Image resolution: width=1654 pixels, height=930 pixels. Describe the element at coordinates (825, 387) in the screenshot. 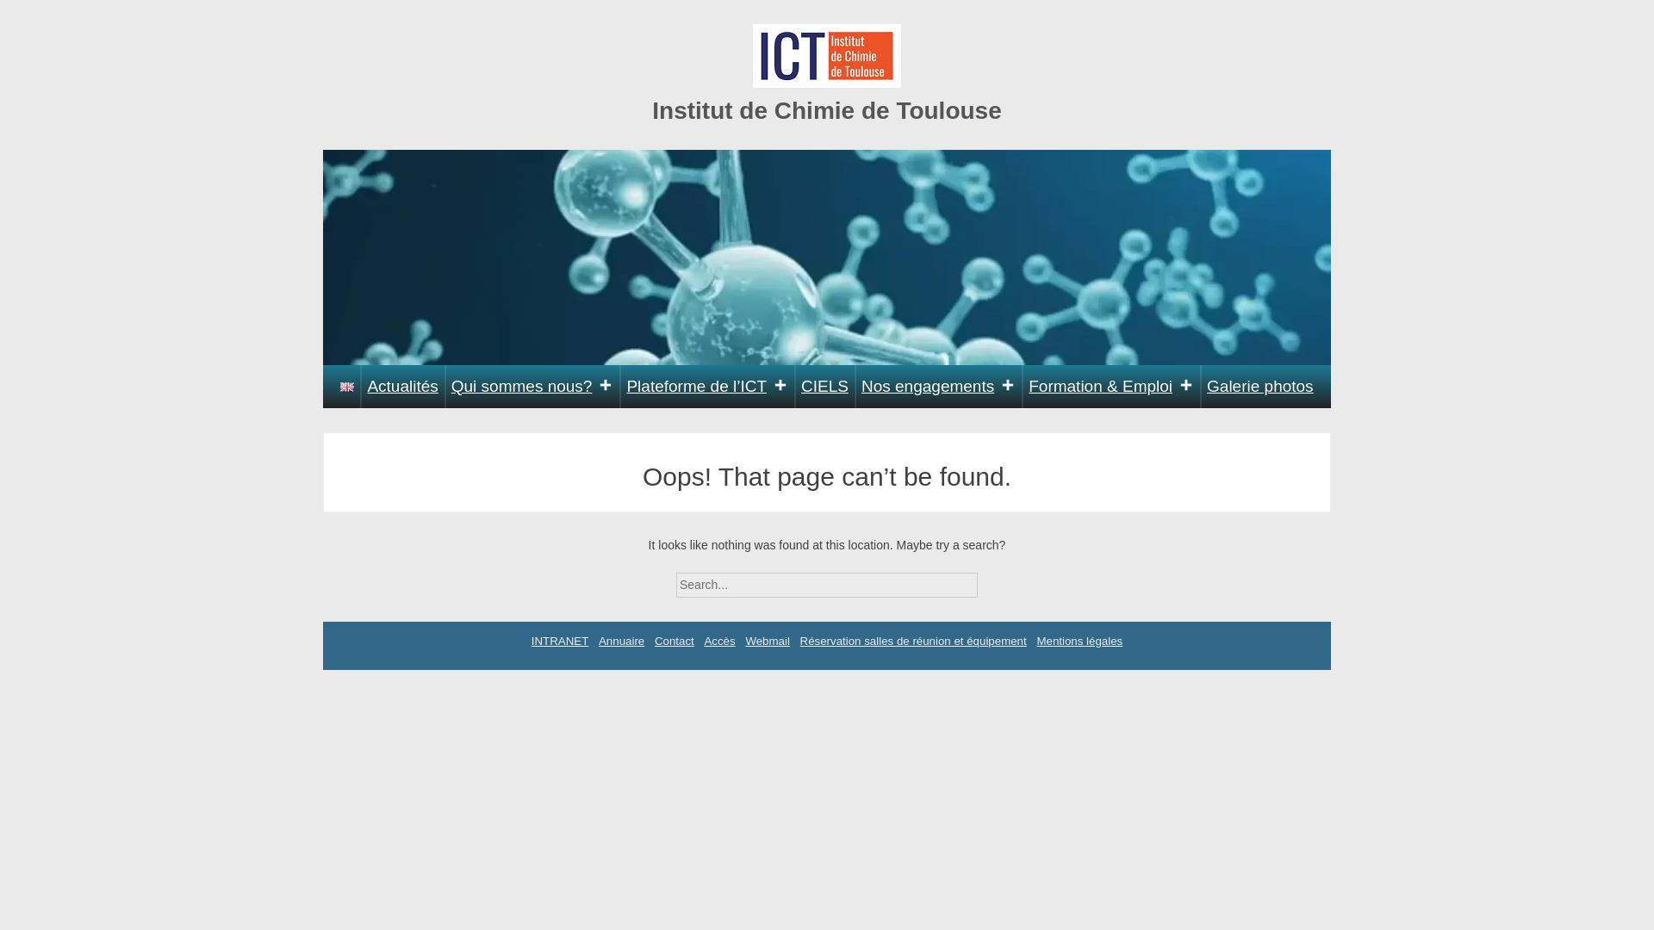

I see `CIELS` at that location.